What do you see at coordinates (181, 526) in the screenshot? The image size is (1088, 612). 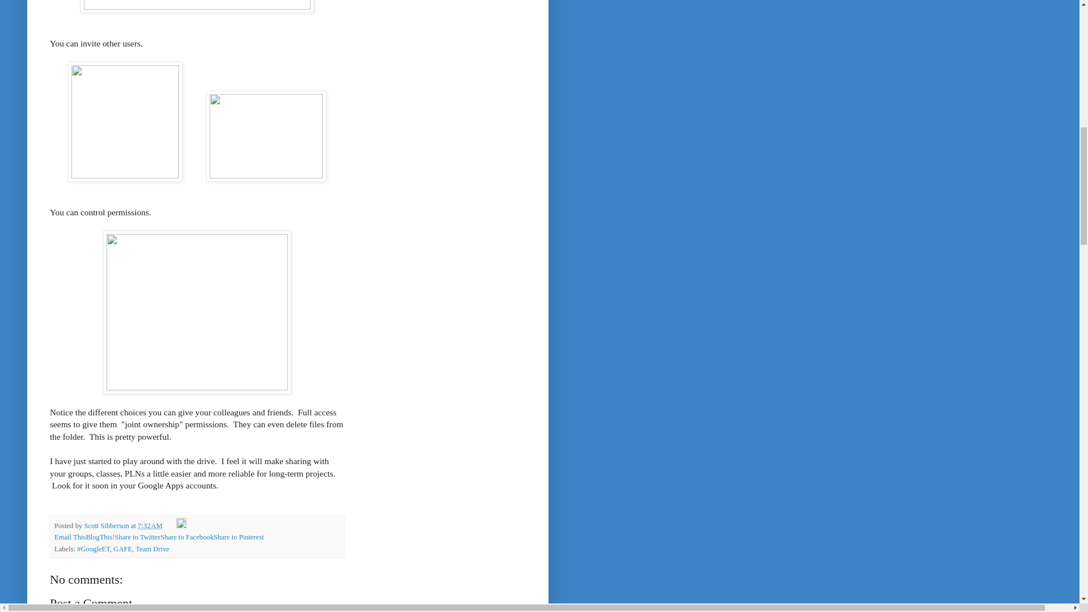 I see `Edit Post` at bounding box center [181, 526].